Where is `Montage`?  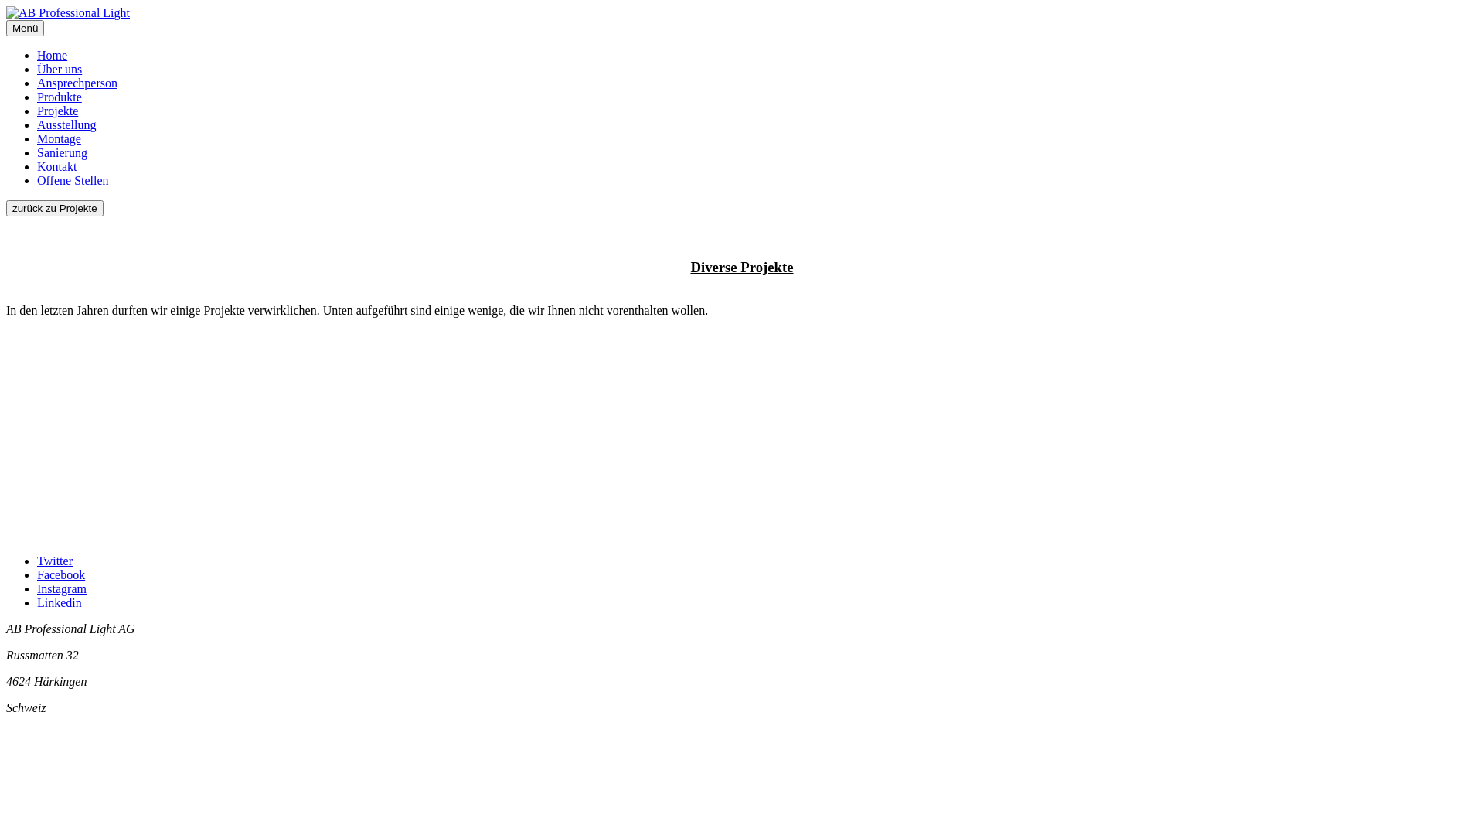
Montage is located at coordinates (59, 139).